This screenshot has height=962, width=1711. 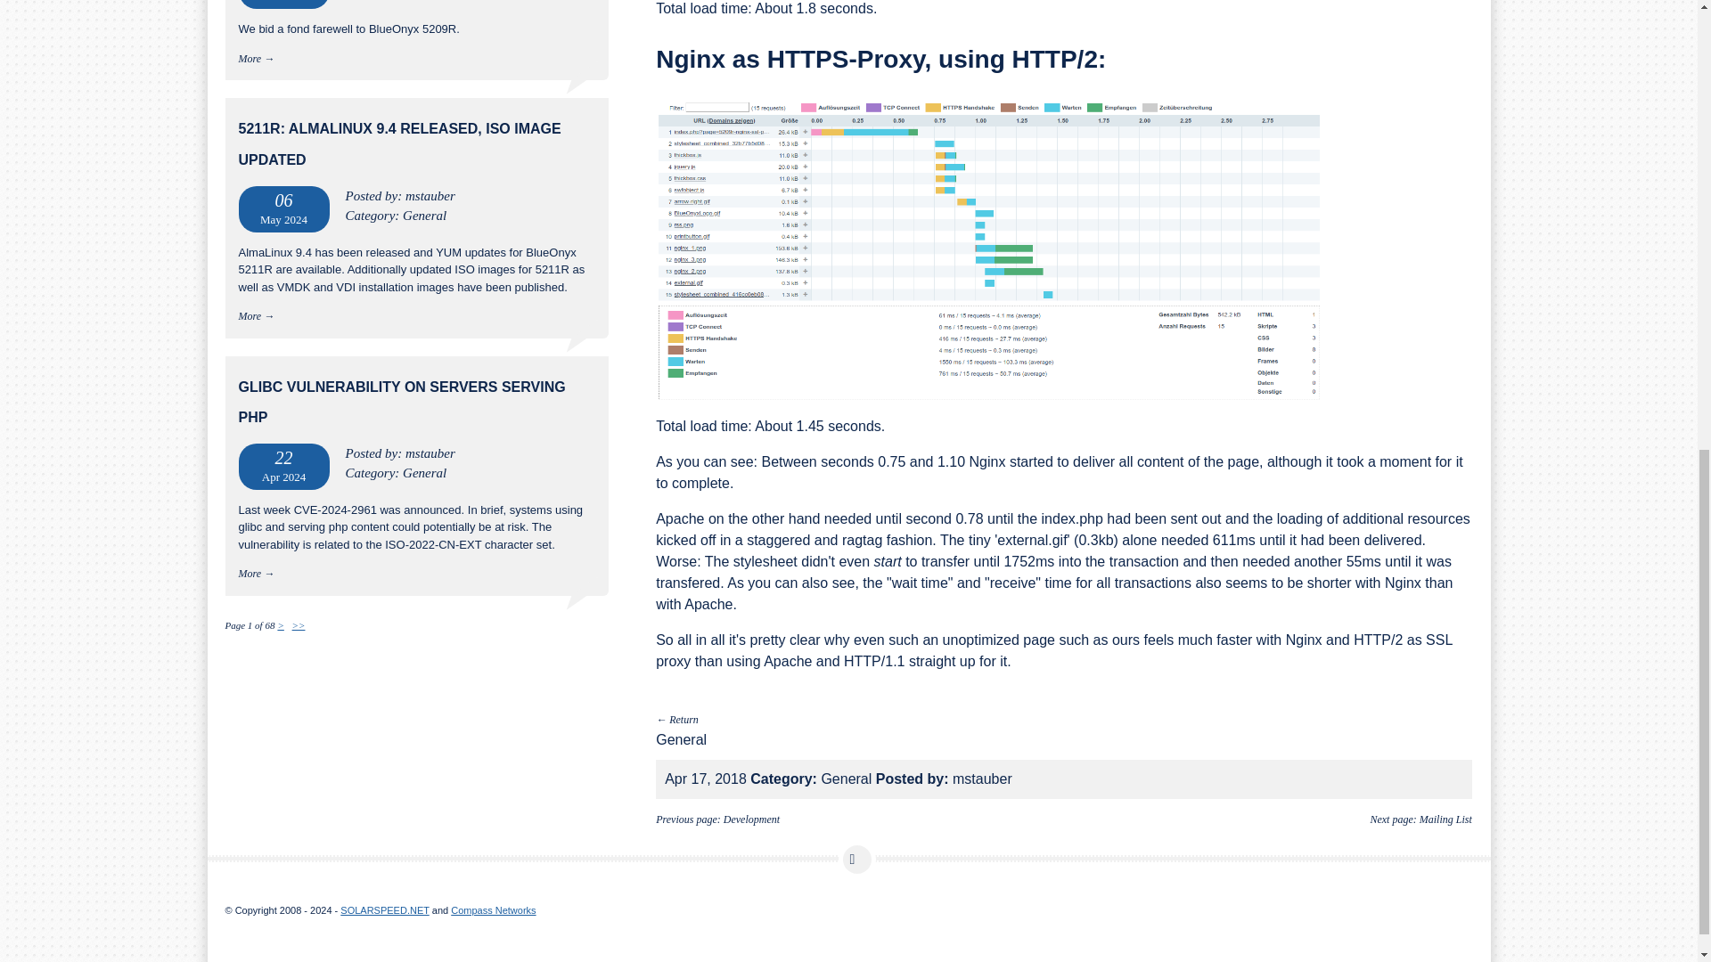 I want to click on More, so click(x=250, y=574).